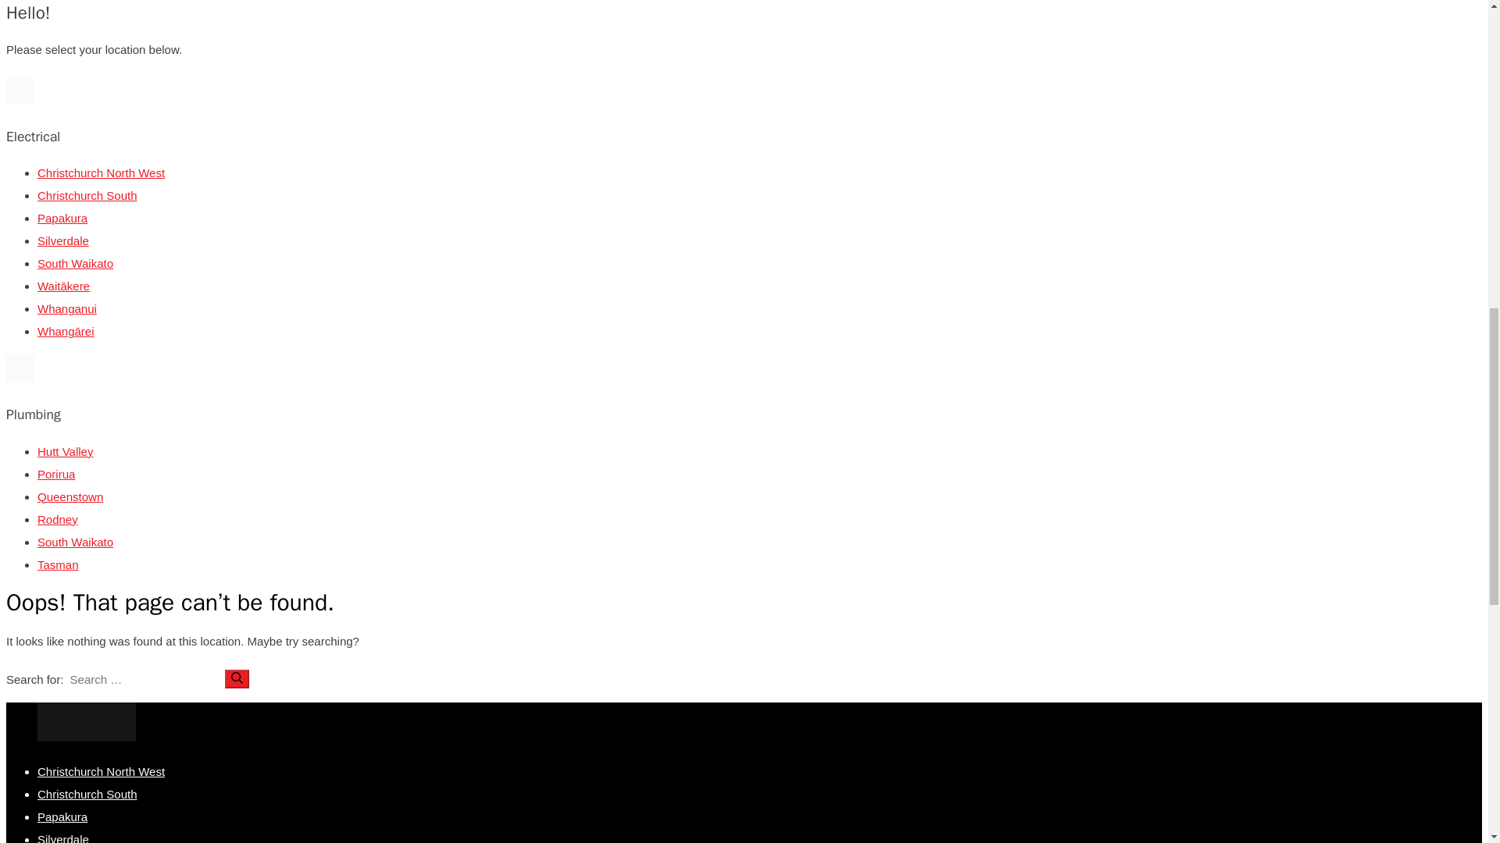 The height and width of the screenshot is (843, 1500). I want to click on Papakura, so click(62, 219).